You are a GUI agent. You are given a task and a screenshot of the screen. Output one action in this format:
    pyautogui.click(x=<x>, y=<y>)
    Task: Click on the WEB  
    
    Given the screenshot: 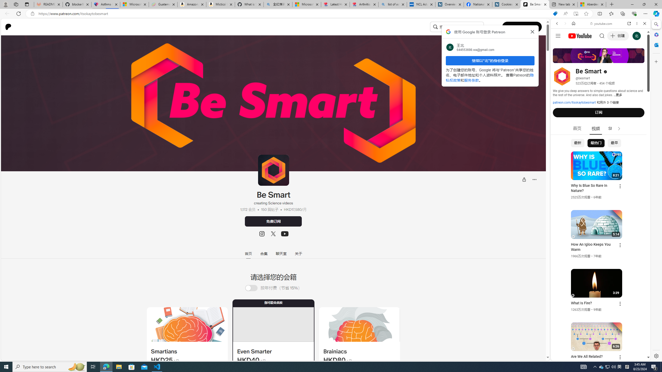 What is the action you would take?
    pyautogui.click(x=559, y=59)
    